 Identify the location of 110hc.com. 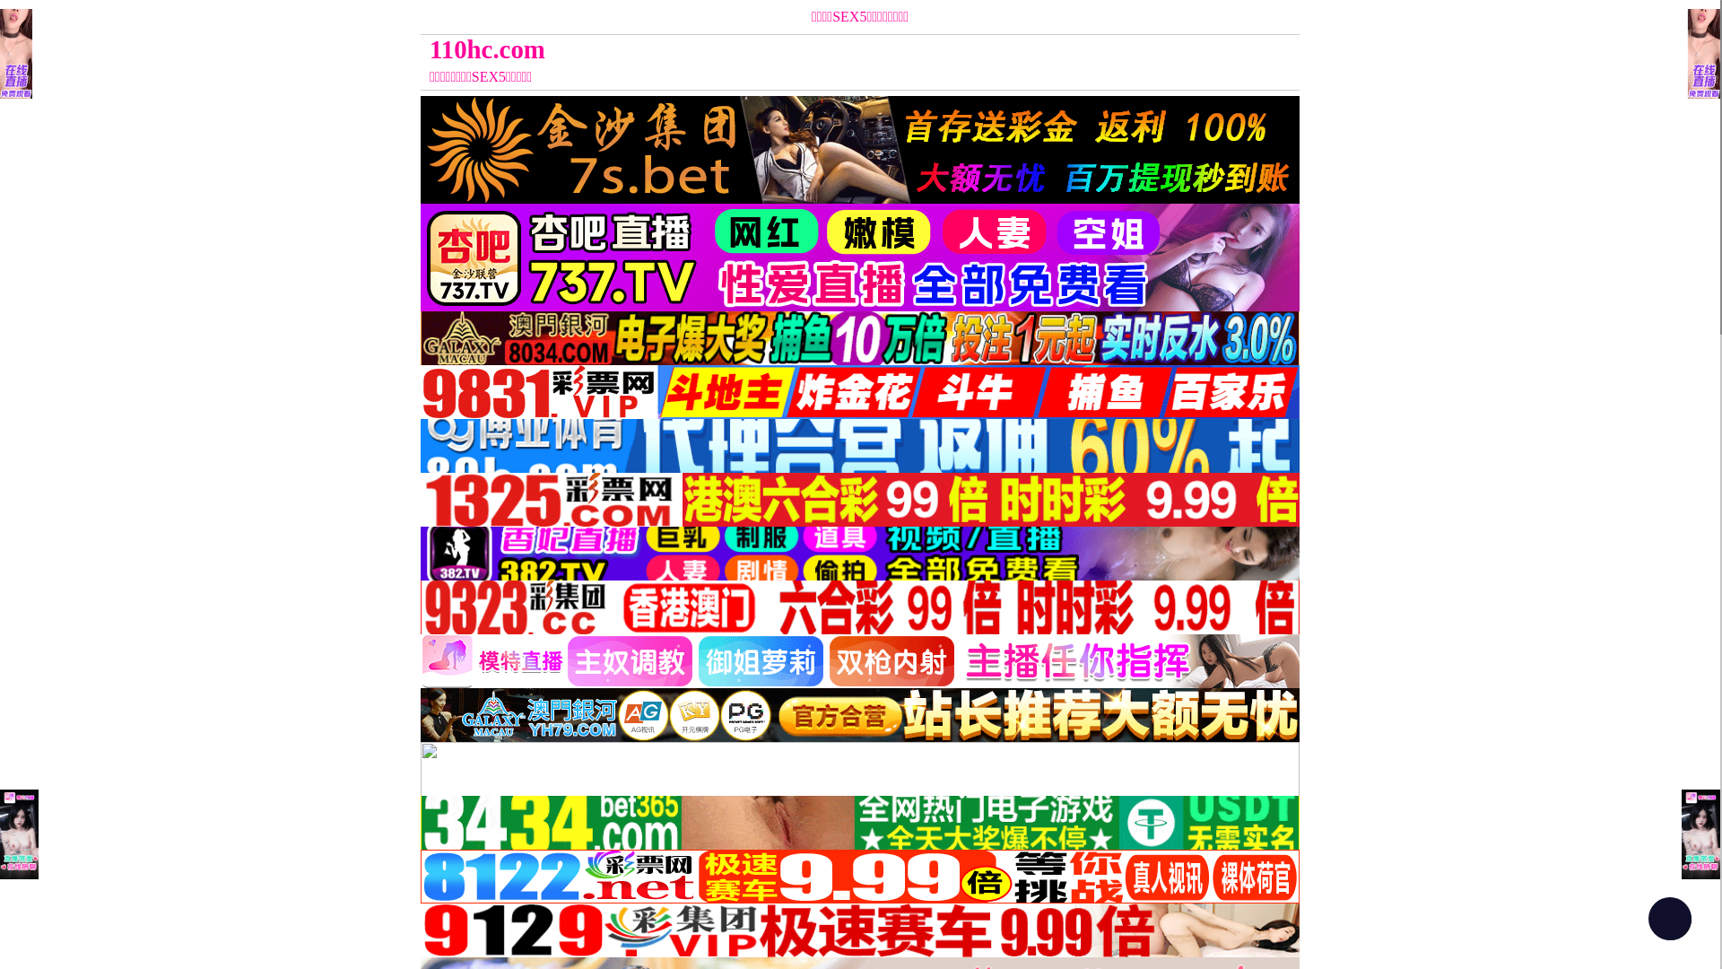
(750, 49).